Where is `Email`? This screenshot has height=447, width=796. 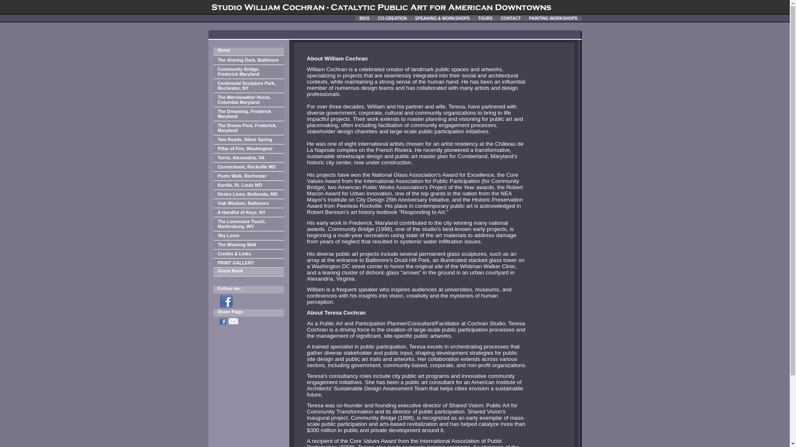
Email is located at coordinates (234, 321).